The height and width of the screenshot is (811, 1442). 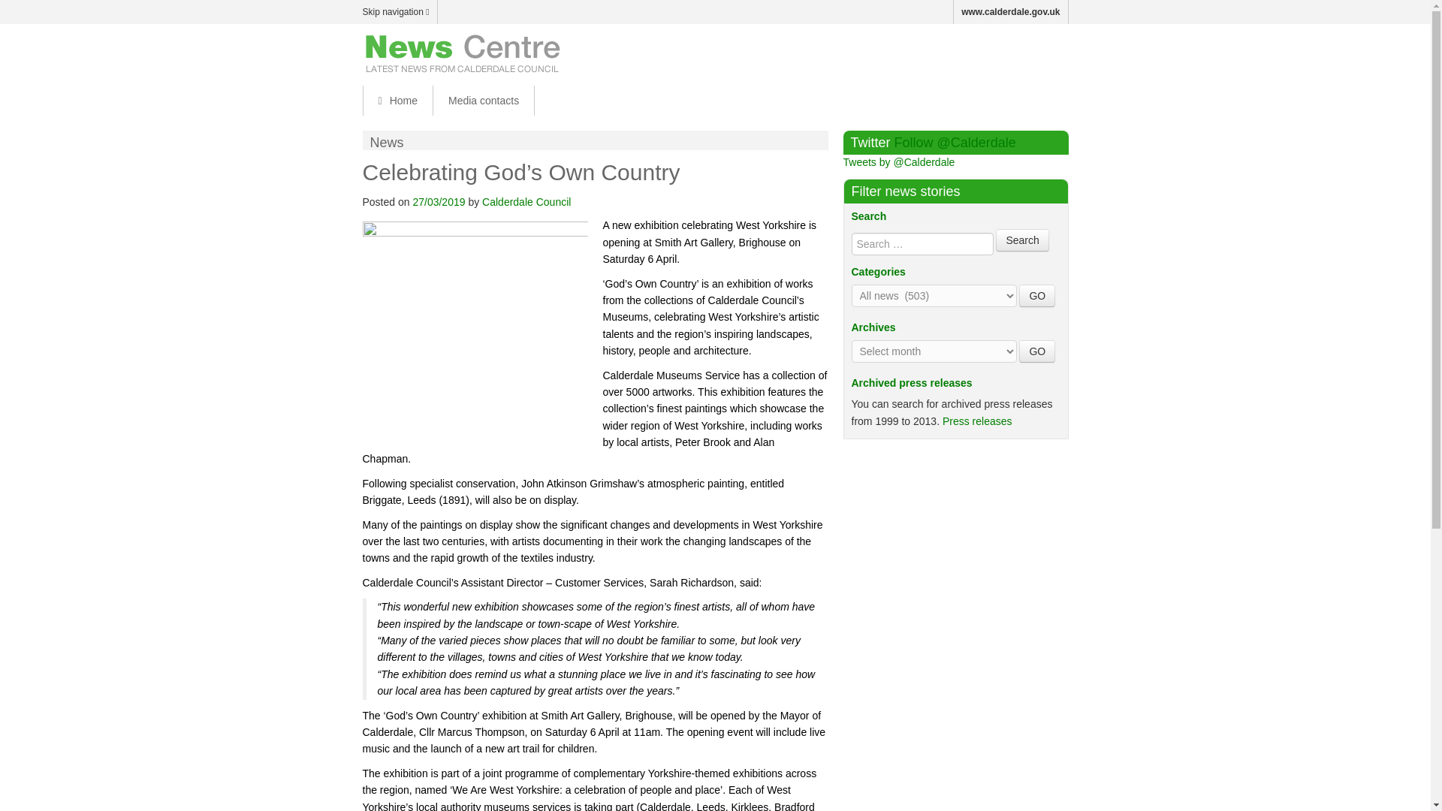 I want to click on GO, so click(x=1037, y=296).